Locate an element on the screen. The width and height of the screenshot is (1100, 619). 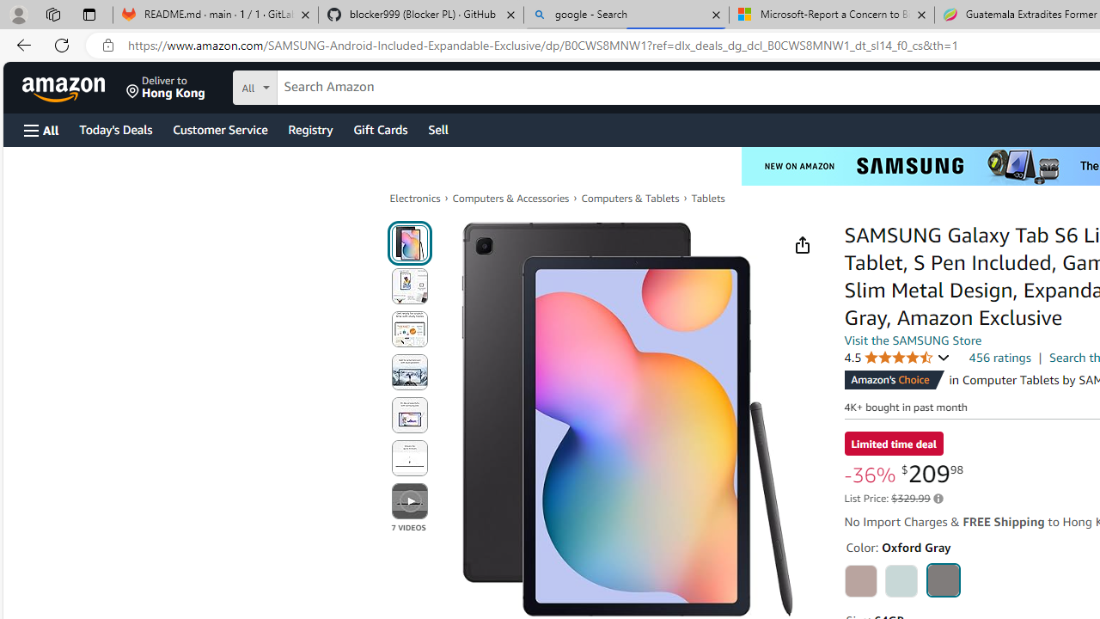
Registry is located at coordinates (309, 129).